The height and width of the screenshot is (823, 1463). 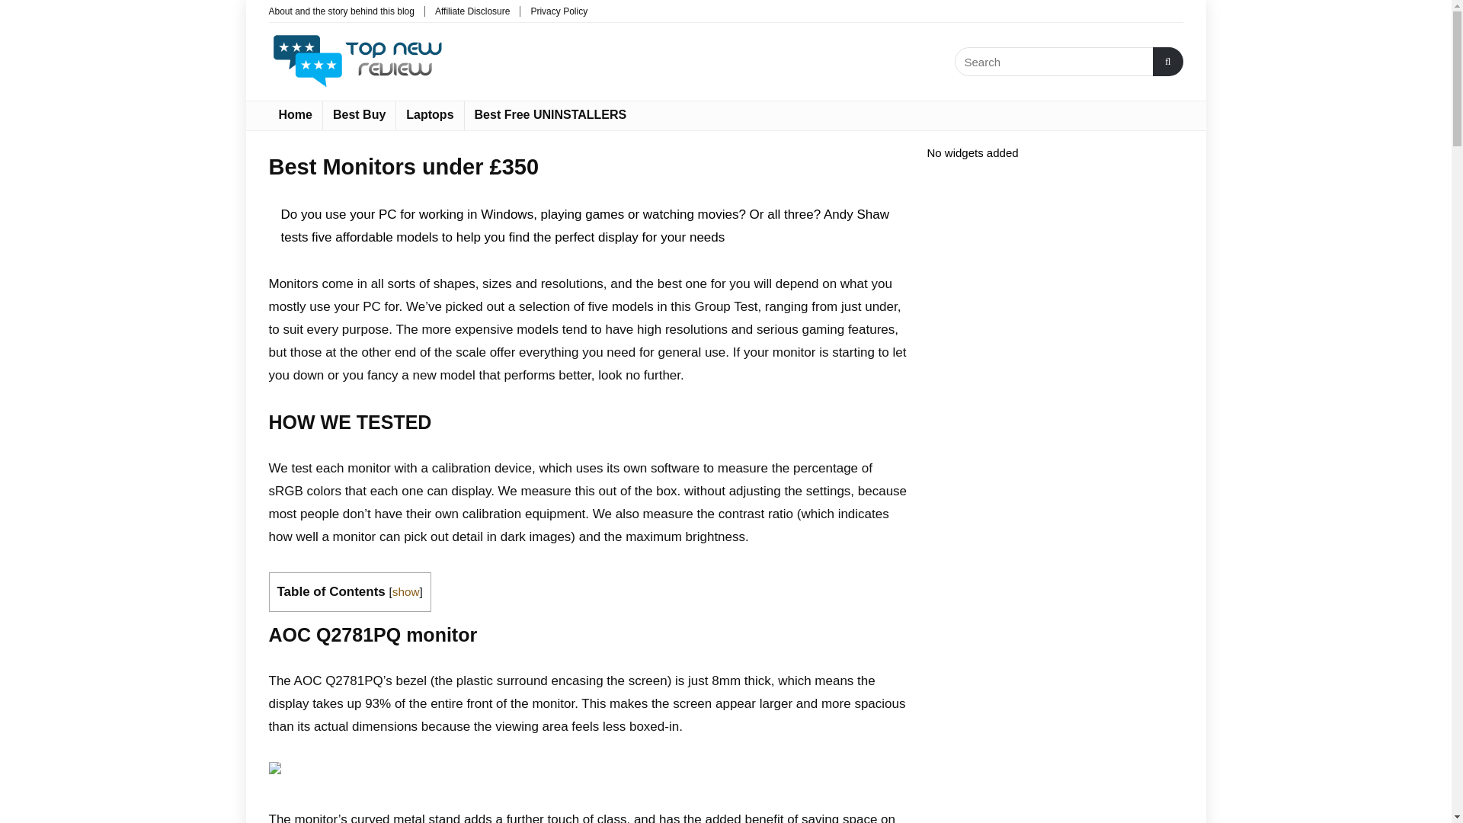 I want to click on Home, so click(x=294, y=115).